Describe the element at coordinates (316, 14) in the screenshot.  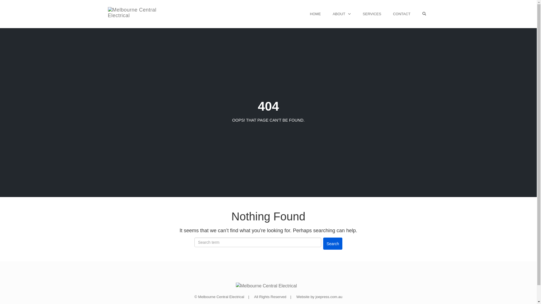
I see `HOME` at that location.